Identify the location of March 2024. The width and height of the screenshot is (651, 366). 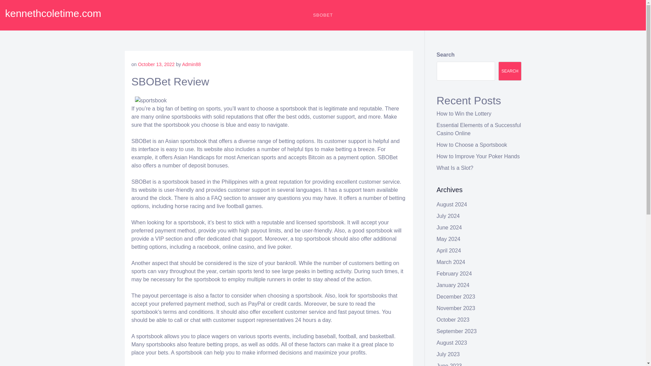
(451, 262).